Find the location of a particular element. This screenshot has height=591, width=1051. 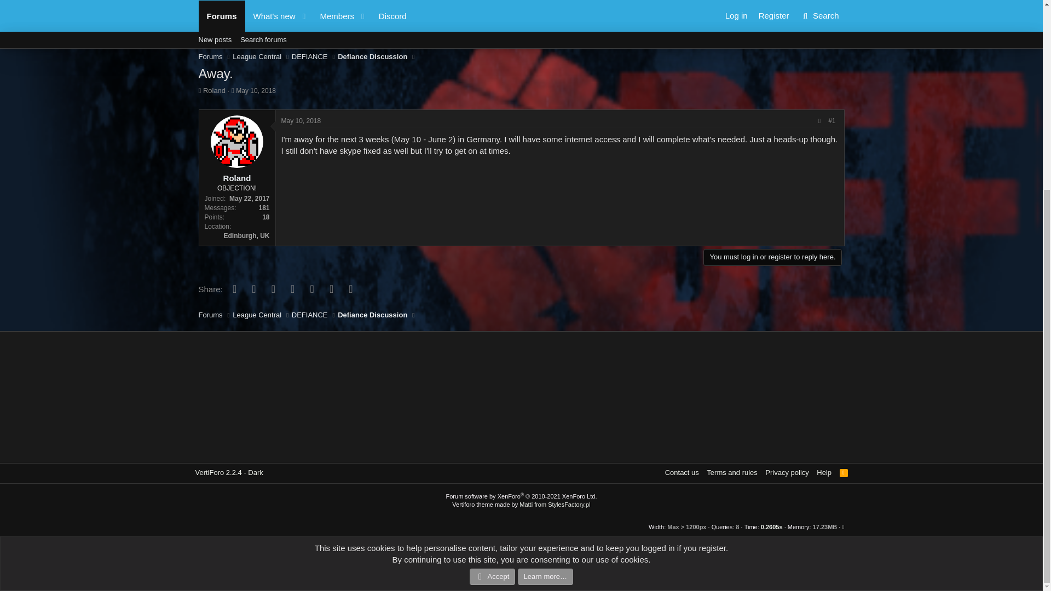

Roland is located at coordinates (214, 90).